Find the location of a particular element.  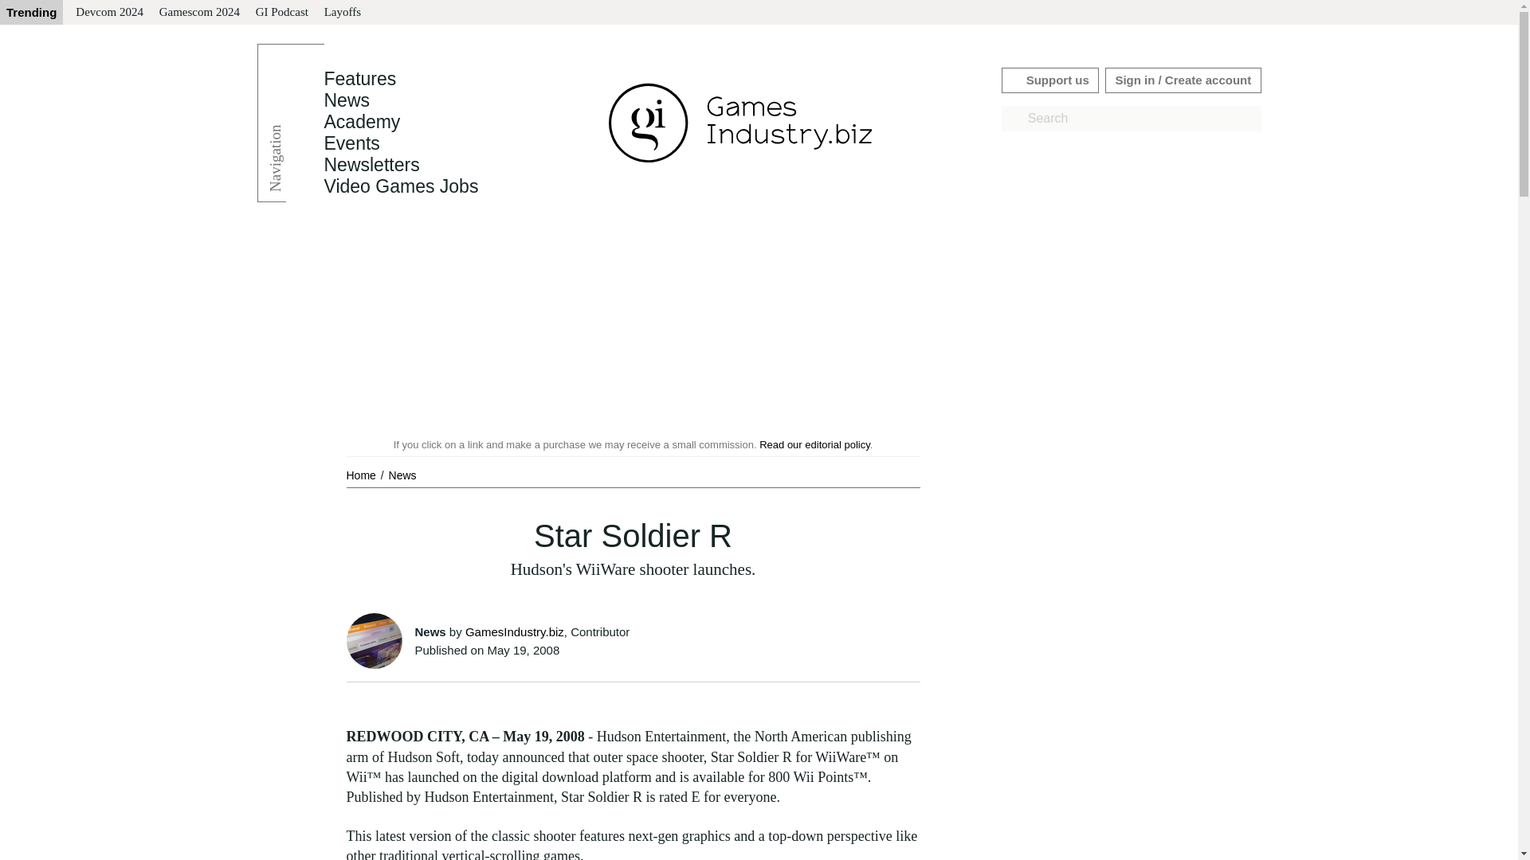

Support us is located at coordinates (1050, 80).